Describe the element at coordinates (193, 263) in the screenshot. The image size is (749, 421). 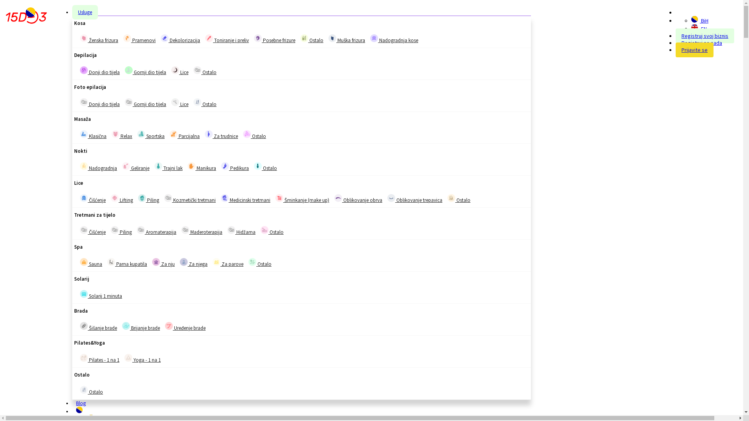
I see `Za njega` at that location.